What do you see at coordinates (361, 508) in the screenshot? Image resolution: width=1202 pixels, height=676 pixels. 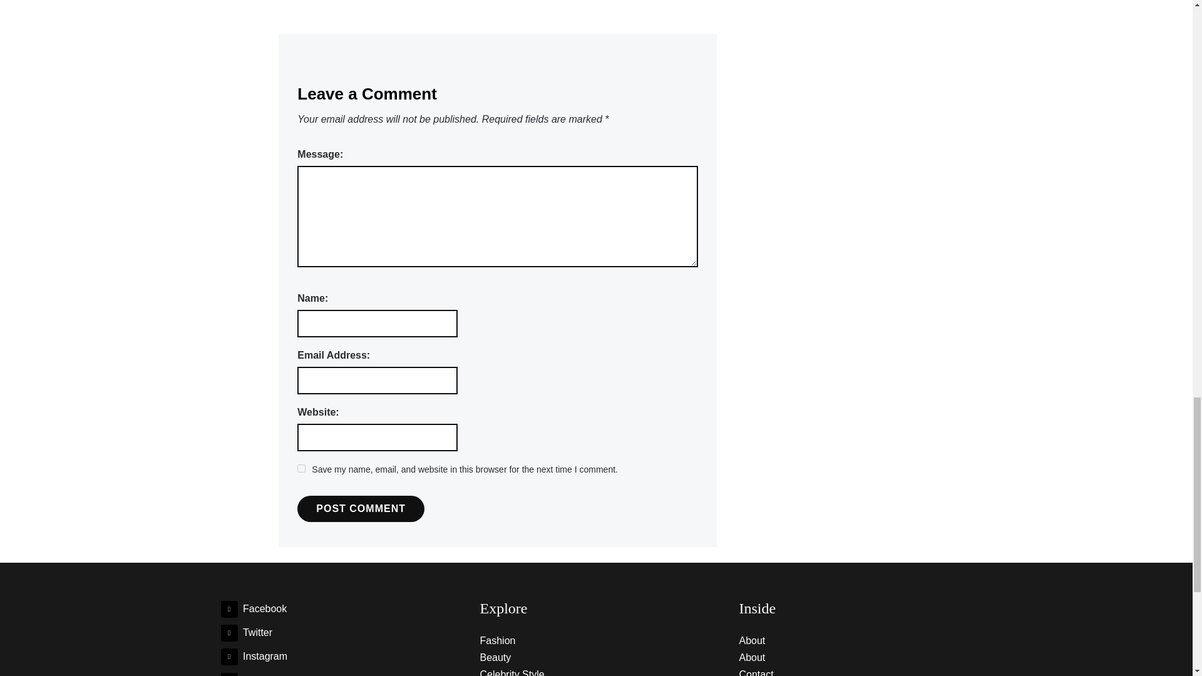 I see `Post Comment` at bounding box center [361, 508].